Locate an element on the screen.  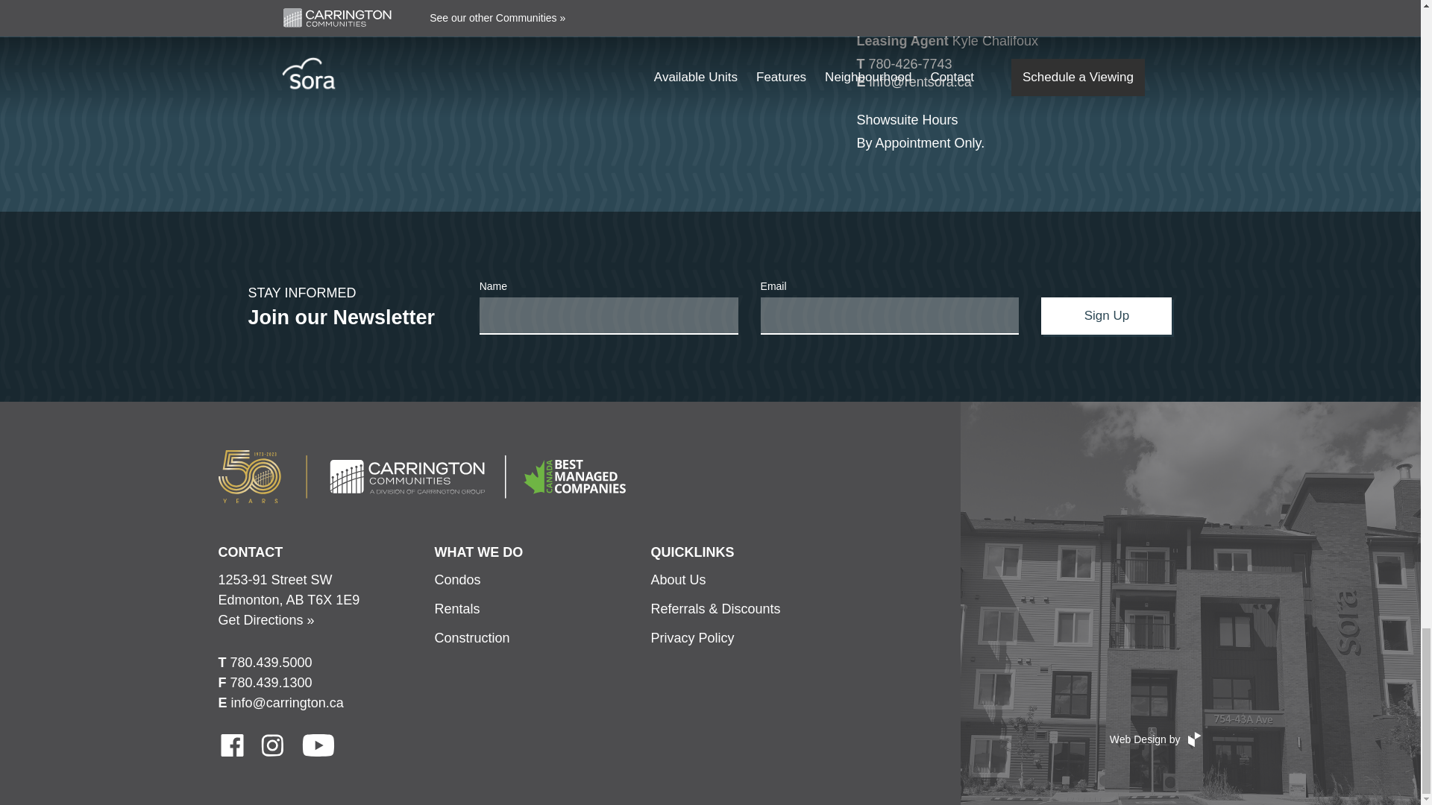
instagram is located at coordinates (273, 745).